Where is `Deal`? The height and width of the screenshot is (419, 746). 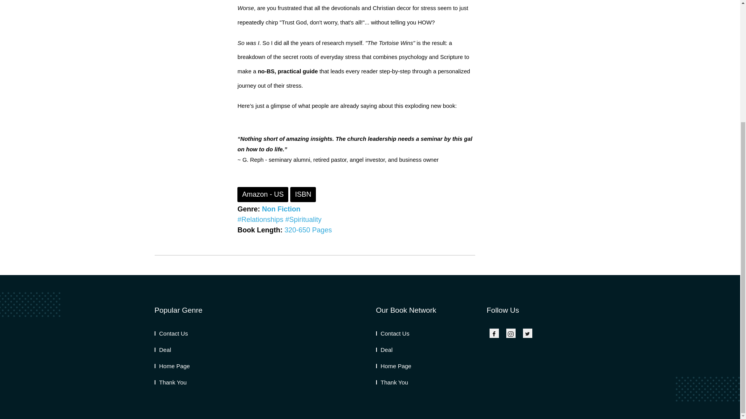 Deal is located at coordinates (384, 350).